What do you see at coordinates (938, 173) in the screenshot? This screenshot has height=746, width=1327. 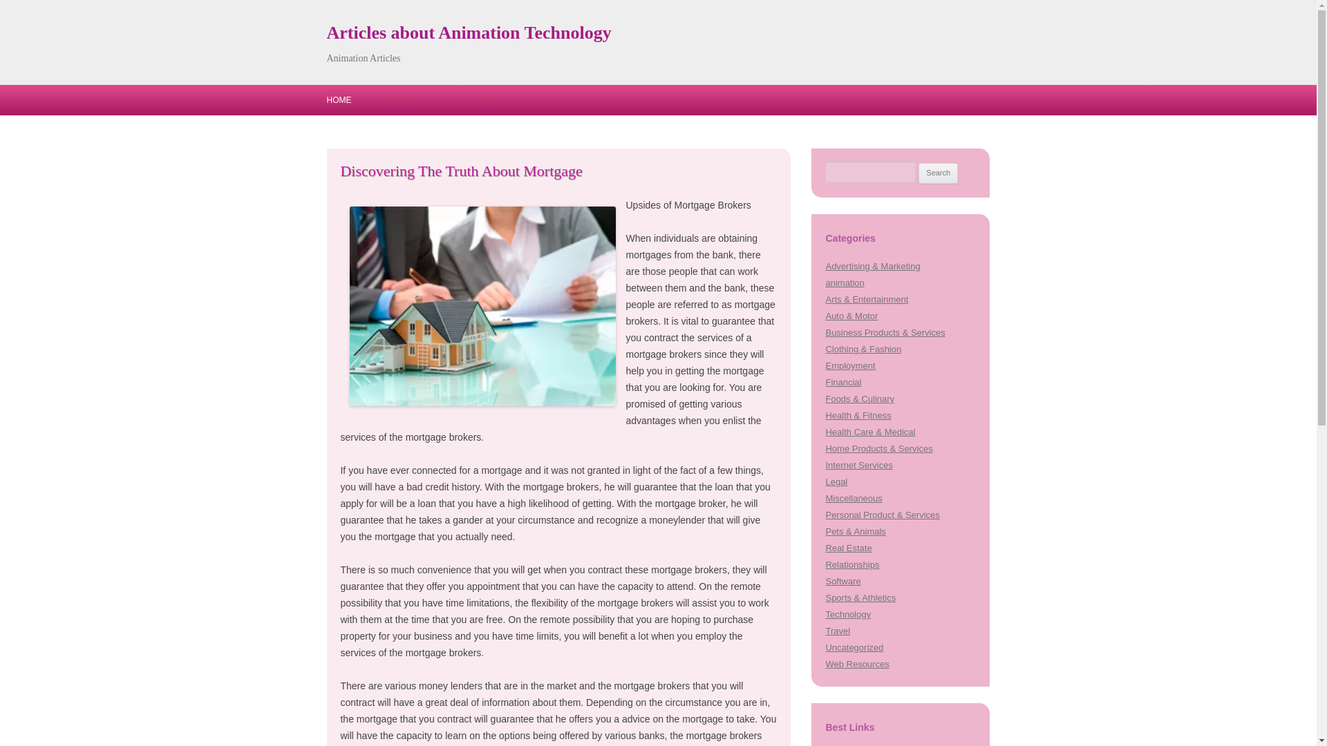 I see `Search` at bounding box center [938, 173].